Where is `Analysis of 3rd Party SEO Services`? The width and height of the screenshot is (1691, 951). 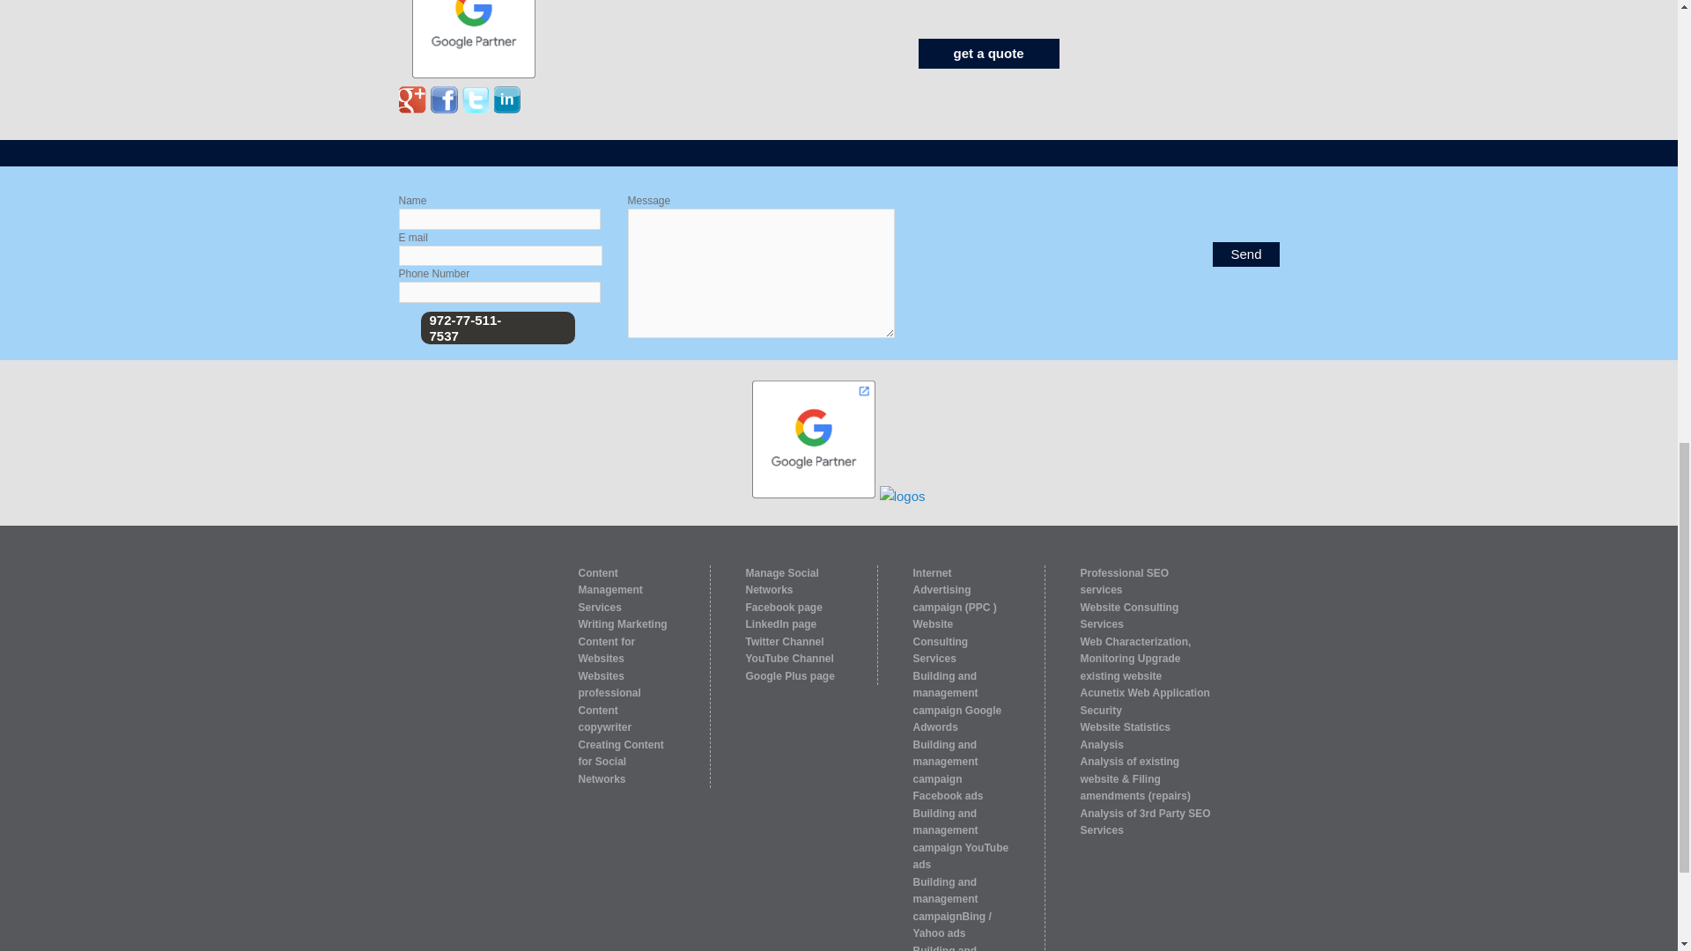
Analysis of 3rd Party SEO Services is located at coordinates (1145, 821).